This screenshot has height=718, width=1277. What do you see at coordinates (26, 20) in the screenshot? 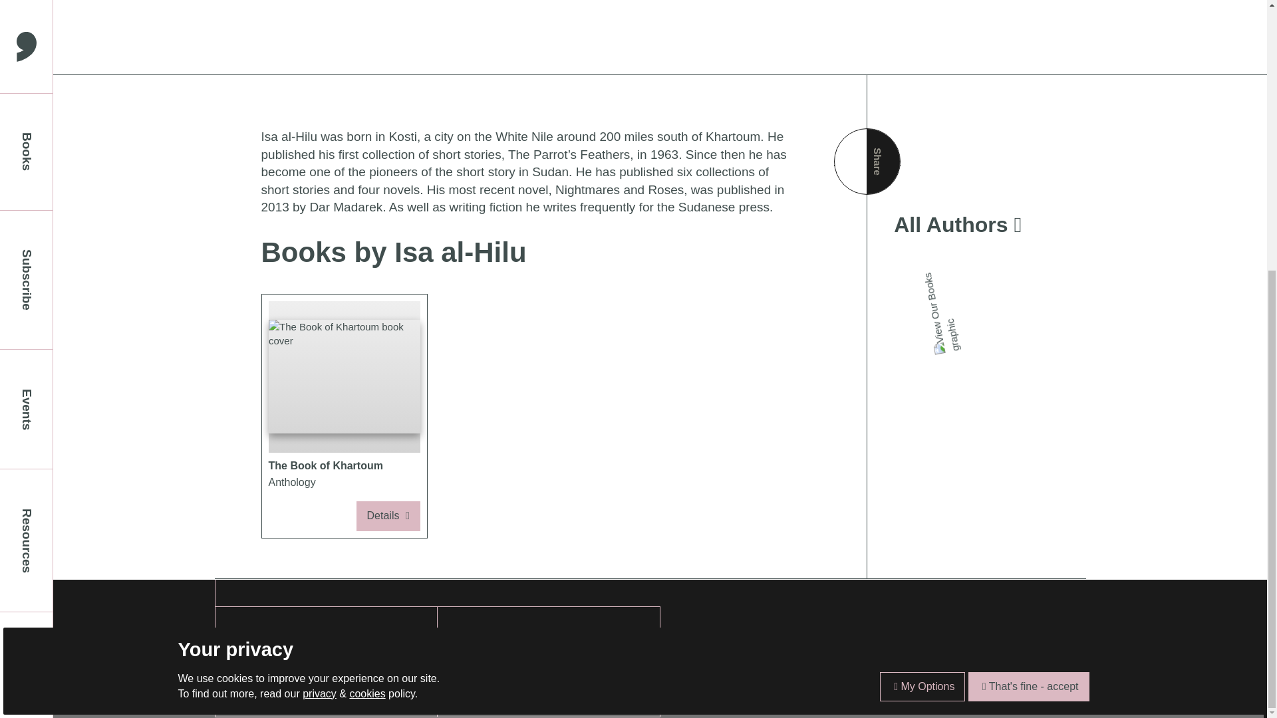
I see `Twitter` at bounding box center [26, 20].